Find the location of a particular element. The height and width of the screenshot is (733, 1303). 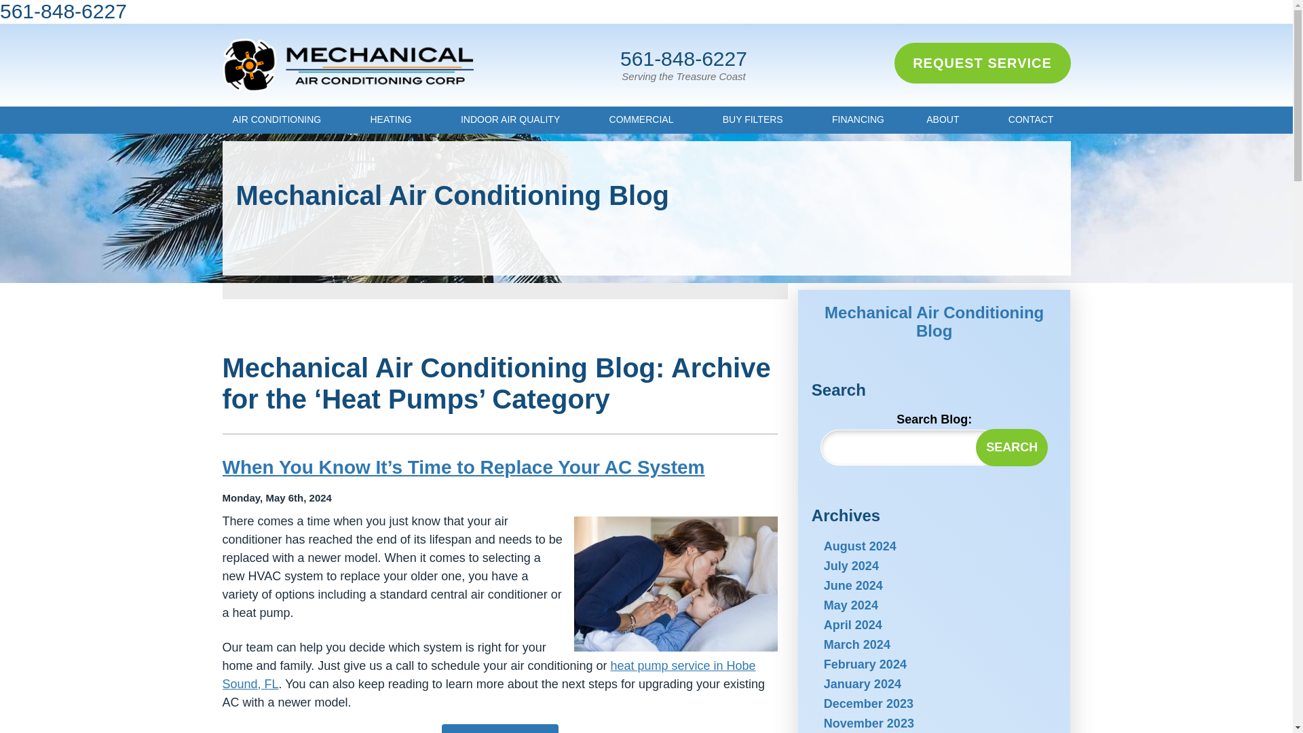

FINANCING is located at coordinates (858, 119).